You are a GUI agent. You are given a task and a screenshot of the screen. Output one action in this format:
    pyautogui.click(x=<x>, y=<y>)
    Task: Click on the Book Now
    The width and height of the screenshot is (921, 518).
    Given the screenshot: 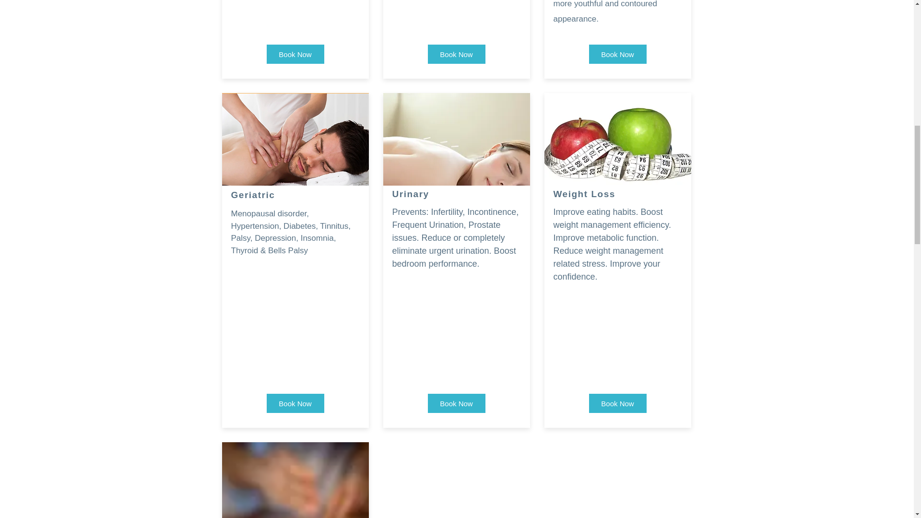 What is the action you would take?
    pyautogui.click(x=457, y=54)
    